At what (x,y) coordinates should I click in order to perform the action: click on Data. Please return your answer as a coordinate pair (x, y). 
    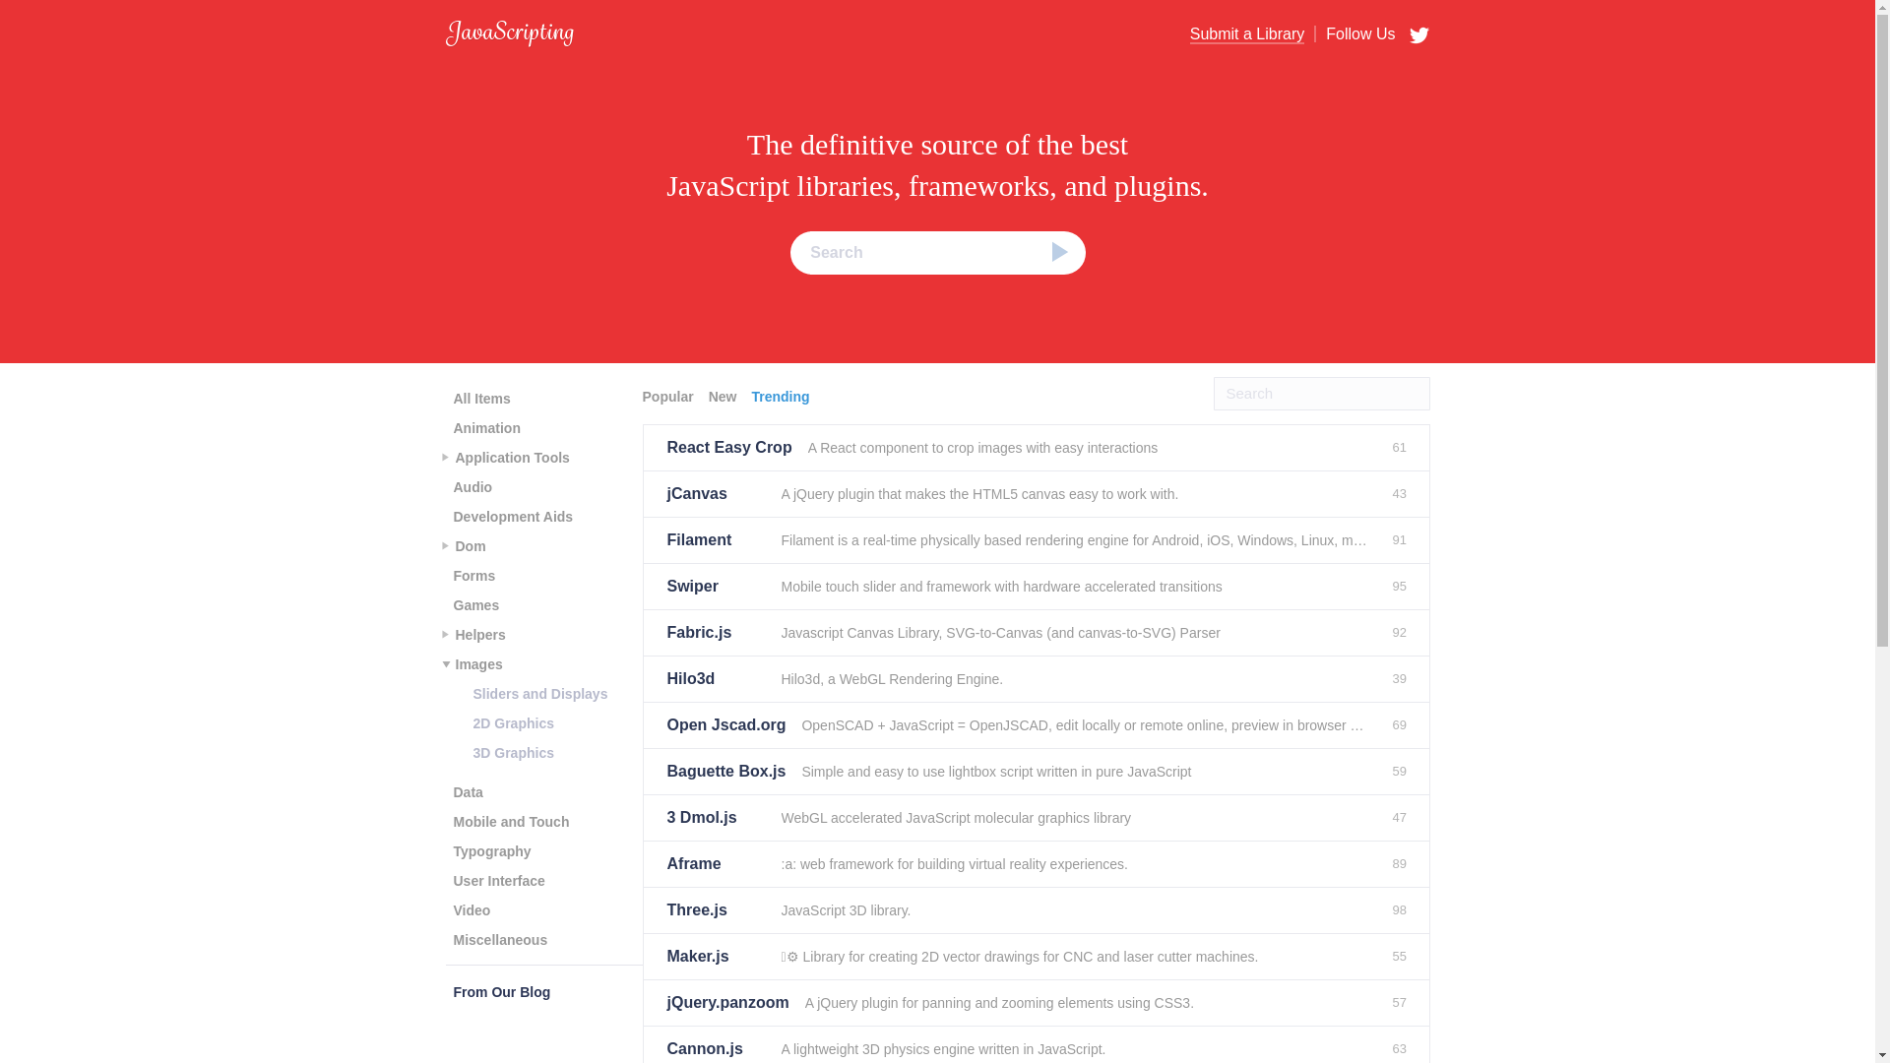
    Looking at the image, I should click on (467, 791).